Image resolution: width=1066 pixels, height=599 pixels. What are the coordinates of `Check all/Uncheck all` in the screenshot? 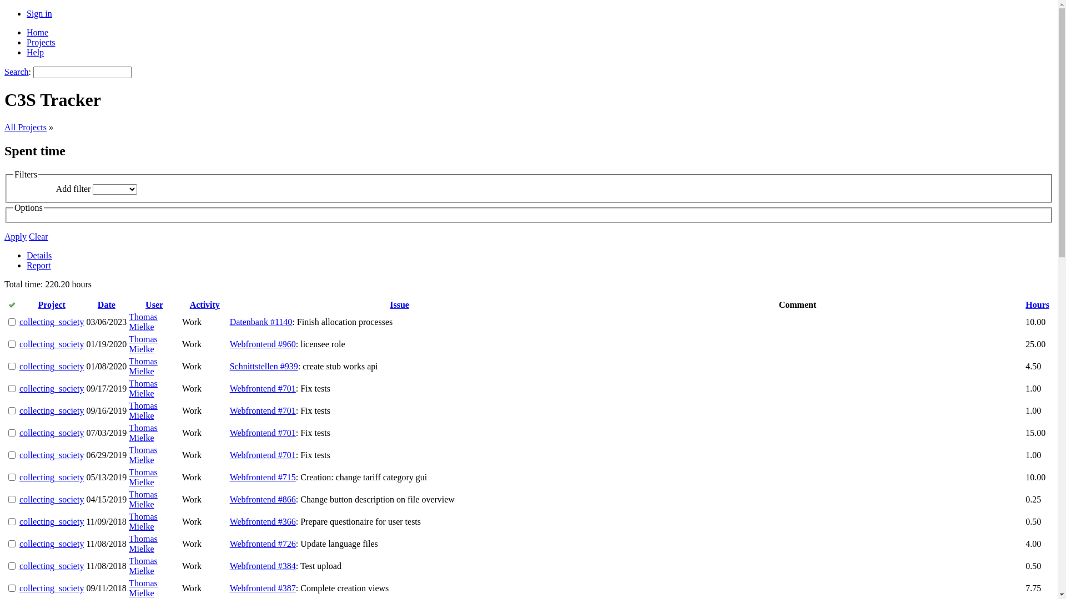 It's located at (12, 305).